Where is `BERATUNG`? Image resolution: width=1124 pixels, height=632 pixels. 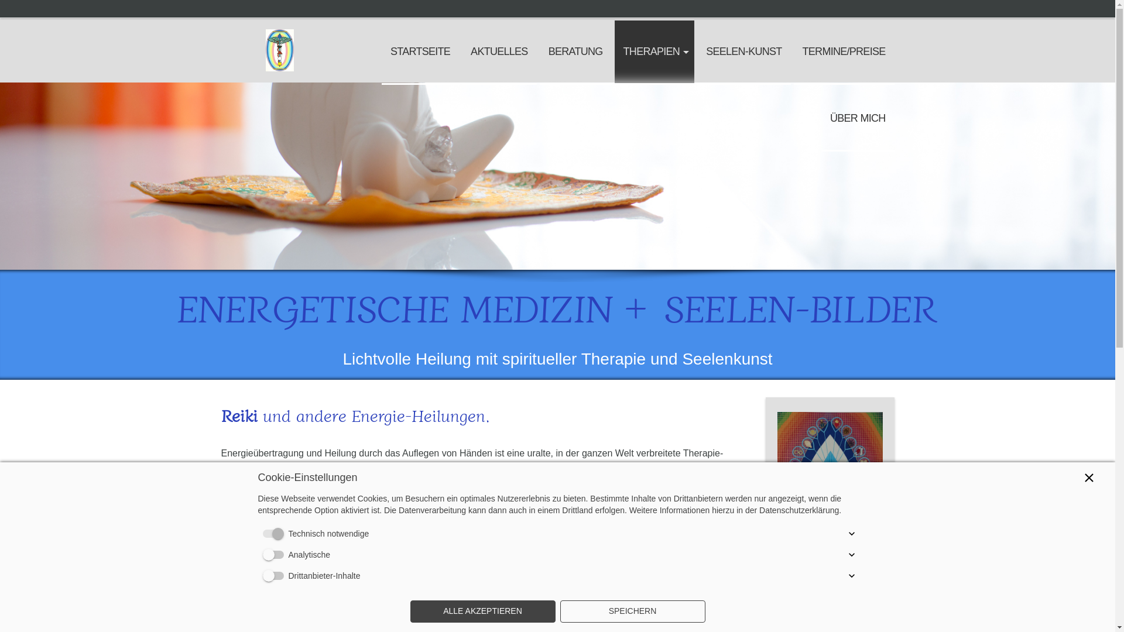
BERATUNG is located at coordinates (576, 53).